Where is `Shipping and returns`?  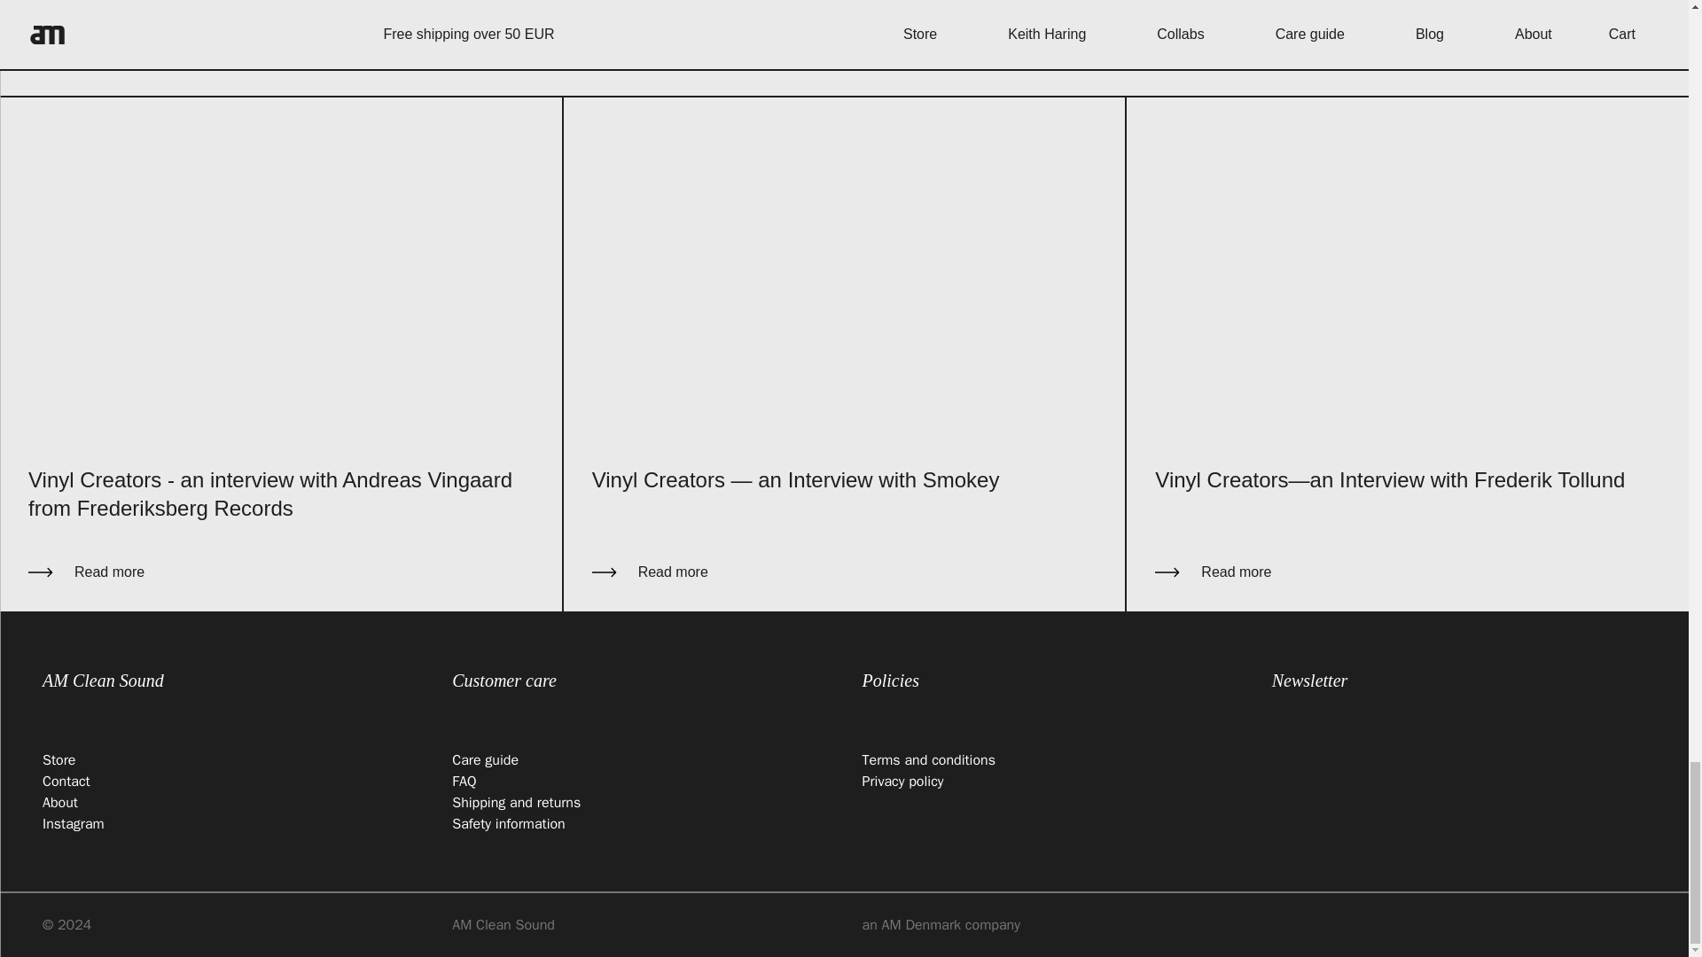 Shipping and returns is located at coordinates (516, 803).